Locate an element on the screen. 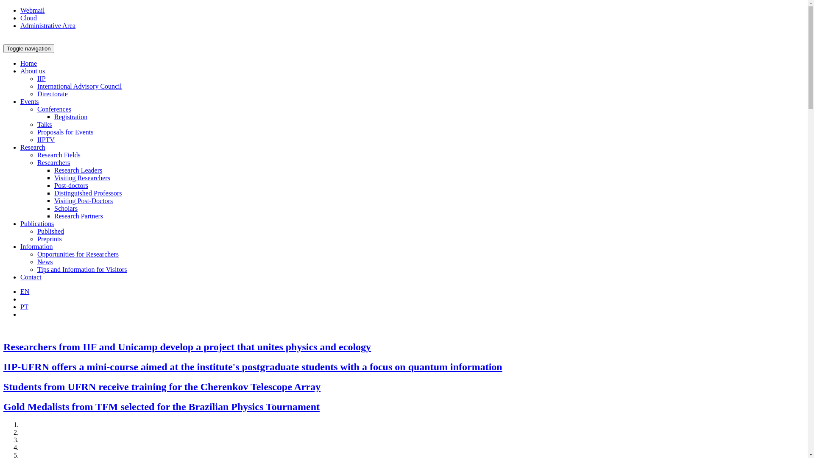 Image resolution: width=814 pixels, height=458 pixels. News is located at coordinates (45, 262).